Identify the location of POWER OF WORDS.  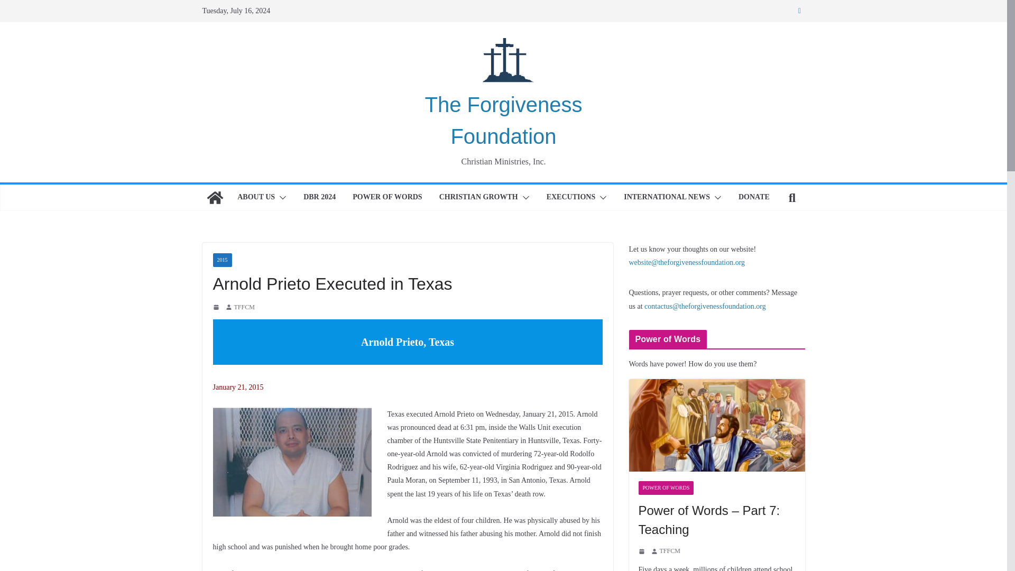
(387, 197).